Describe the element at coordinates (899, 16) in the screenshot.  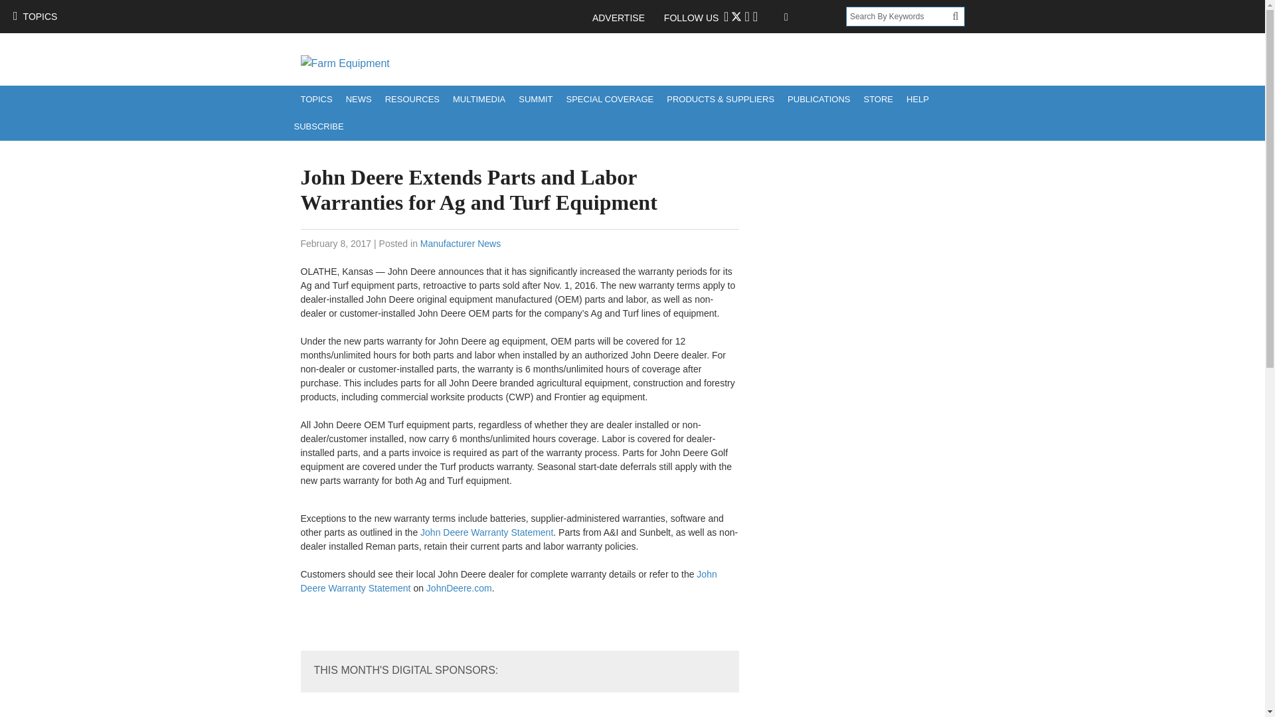
I see `Search By Keywords` at that location.